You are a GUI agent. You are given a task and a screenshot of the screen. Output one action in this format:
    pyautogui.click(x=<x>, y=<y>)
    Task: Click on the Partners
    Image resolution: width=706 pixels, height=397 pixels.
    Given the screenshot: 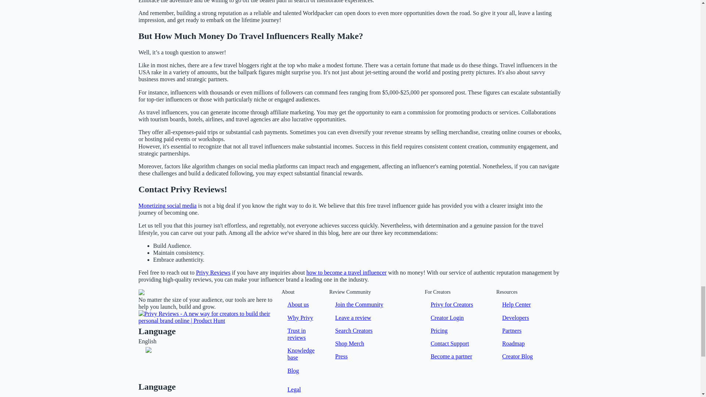 What is the action you would take?
    pyautogui.click(x=512, y=330)
    